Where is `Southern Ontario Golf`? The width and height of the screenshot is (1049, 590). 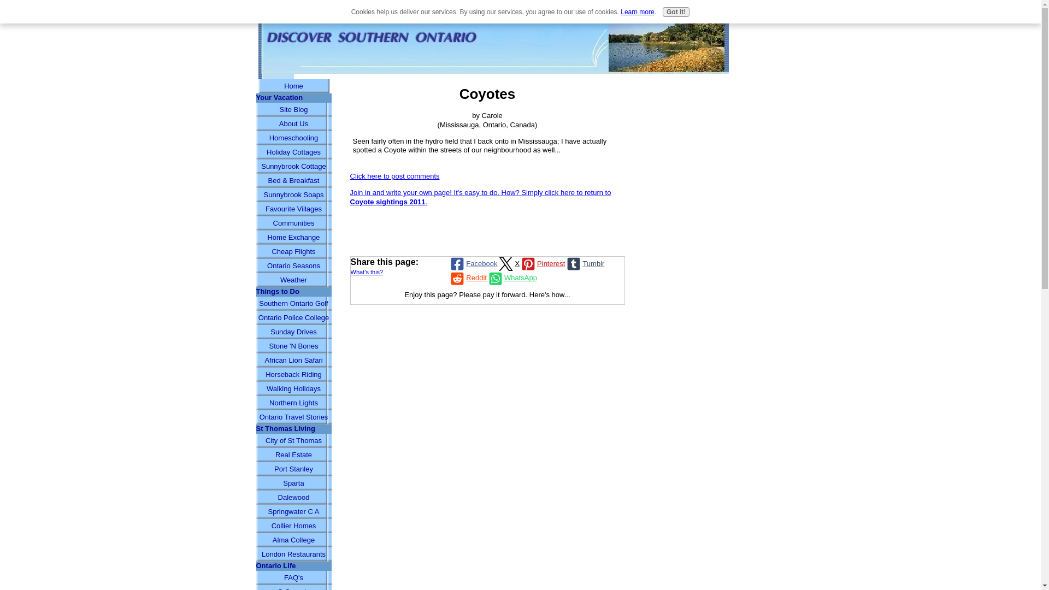
Southern Ontario Golf is located at coordinates (293, 304).